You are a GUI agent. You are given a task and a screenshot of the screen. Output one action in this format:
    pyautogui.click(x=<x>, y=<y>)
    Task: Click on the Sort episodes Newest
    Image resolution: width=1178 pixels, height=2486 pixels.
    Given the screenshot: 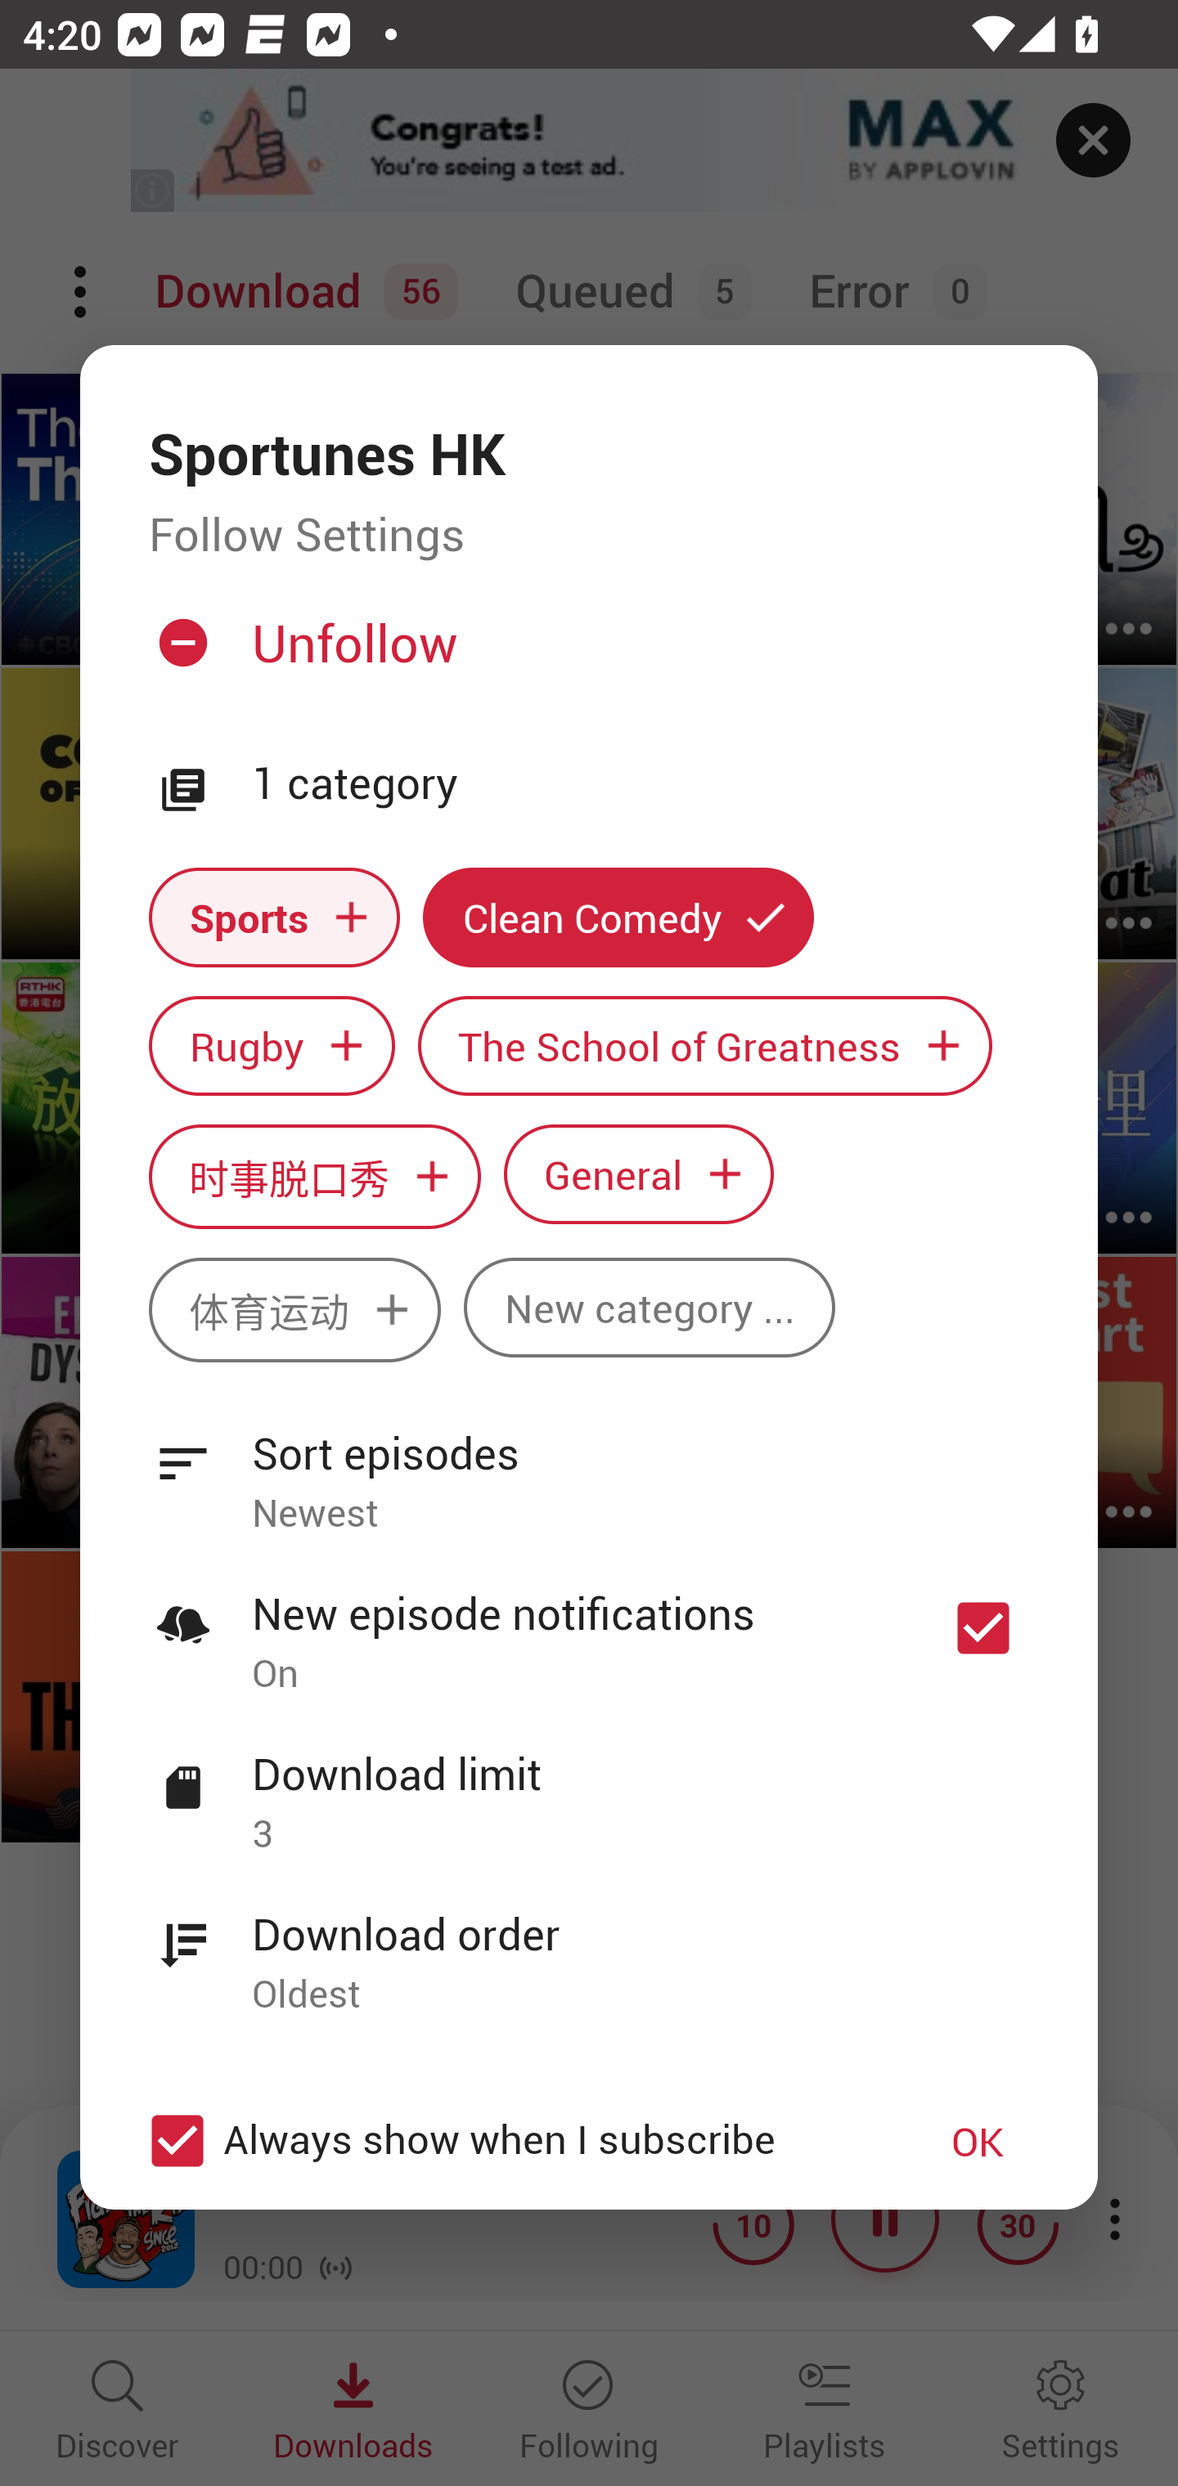 What is the action you would take?
    pyautogui.click(x=589, y=1465)
    